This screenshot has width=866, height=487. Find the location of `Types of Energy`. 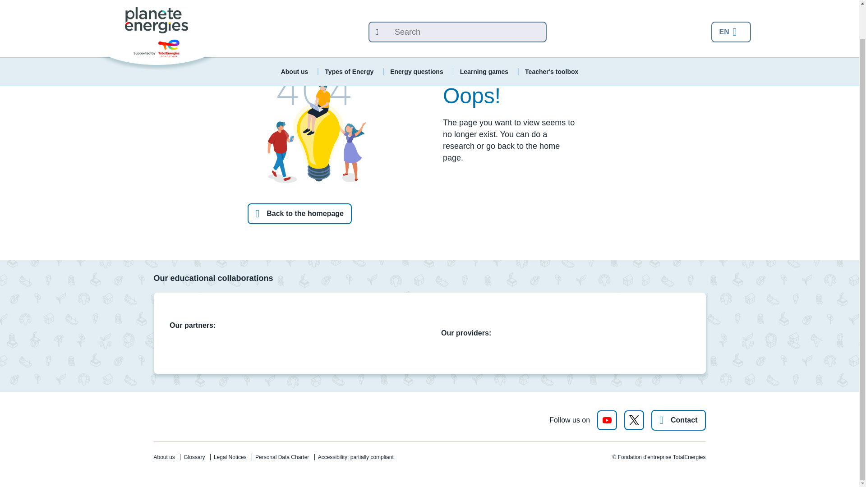

Types of Energy is located at coordinates (349, 36).